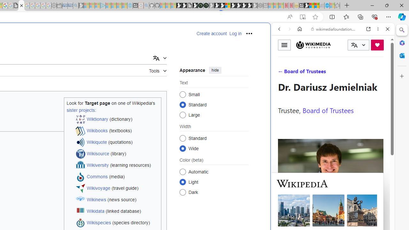 The width and height of the screenshot is (409, 230). Describe the element at coordinates (81, 110) in the screenshot. I see `sister projects` at that location.